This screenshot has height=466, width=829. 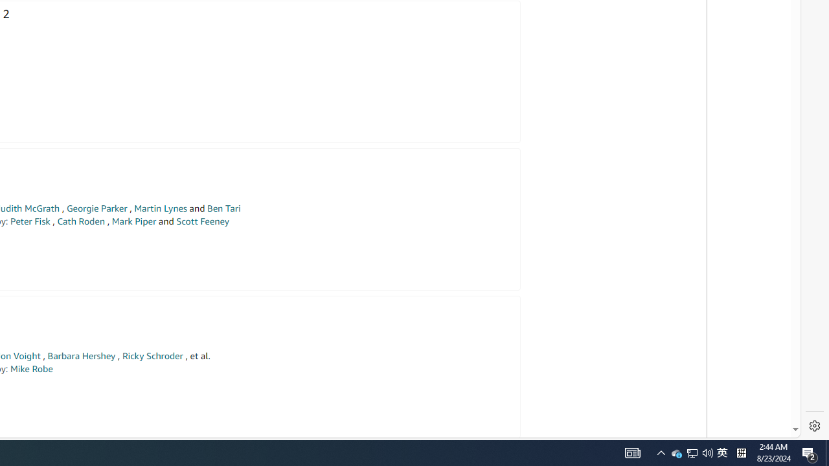 What do you see at coordinates (31, 369) in the screenshot?
I see `Mike Robe` at bounding box center [31, 369].